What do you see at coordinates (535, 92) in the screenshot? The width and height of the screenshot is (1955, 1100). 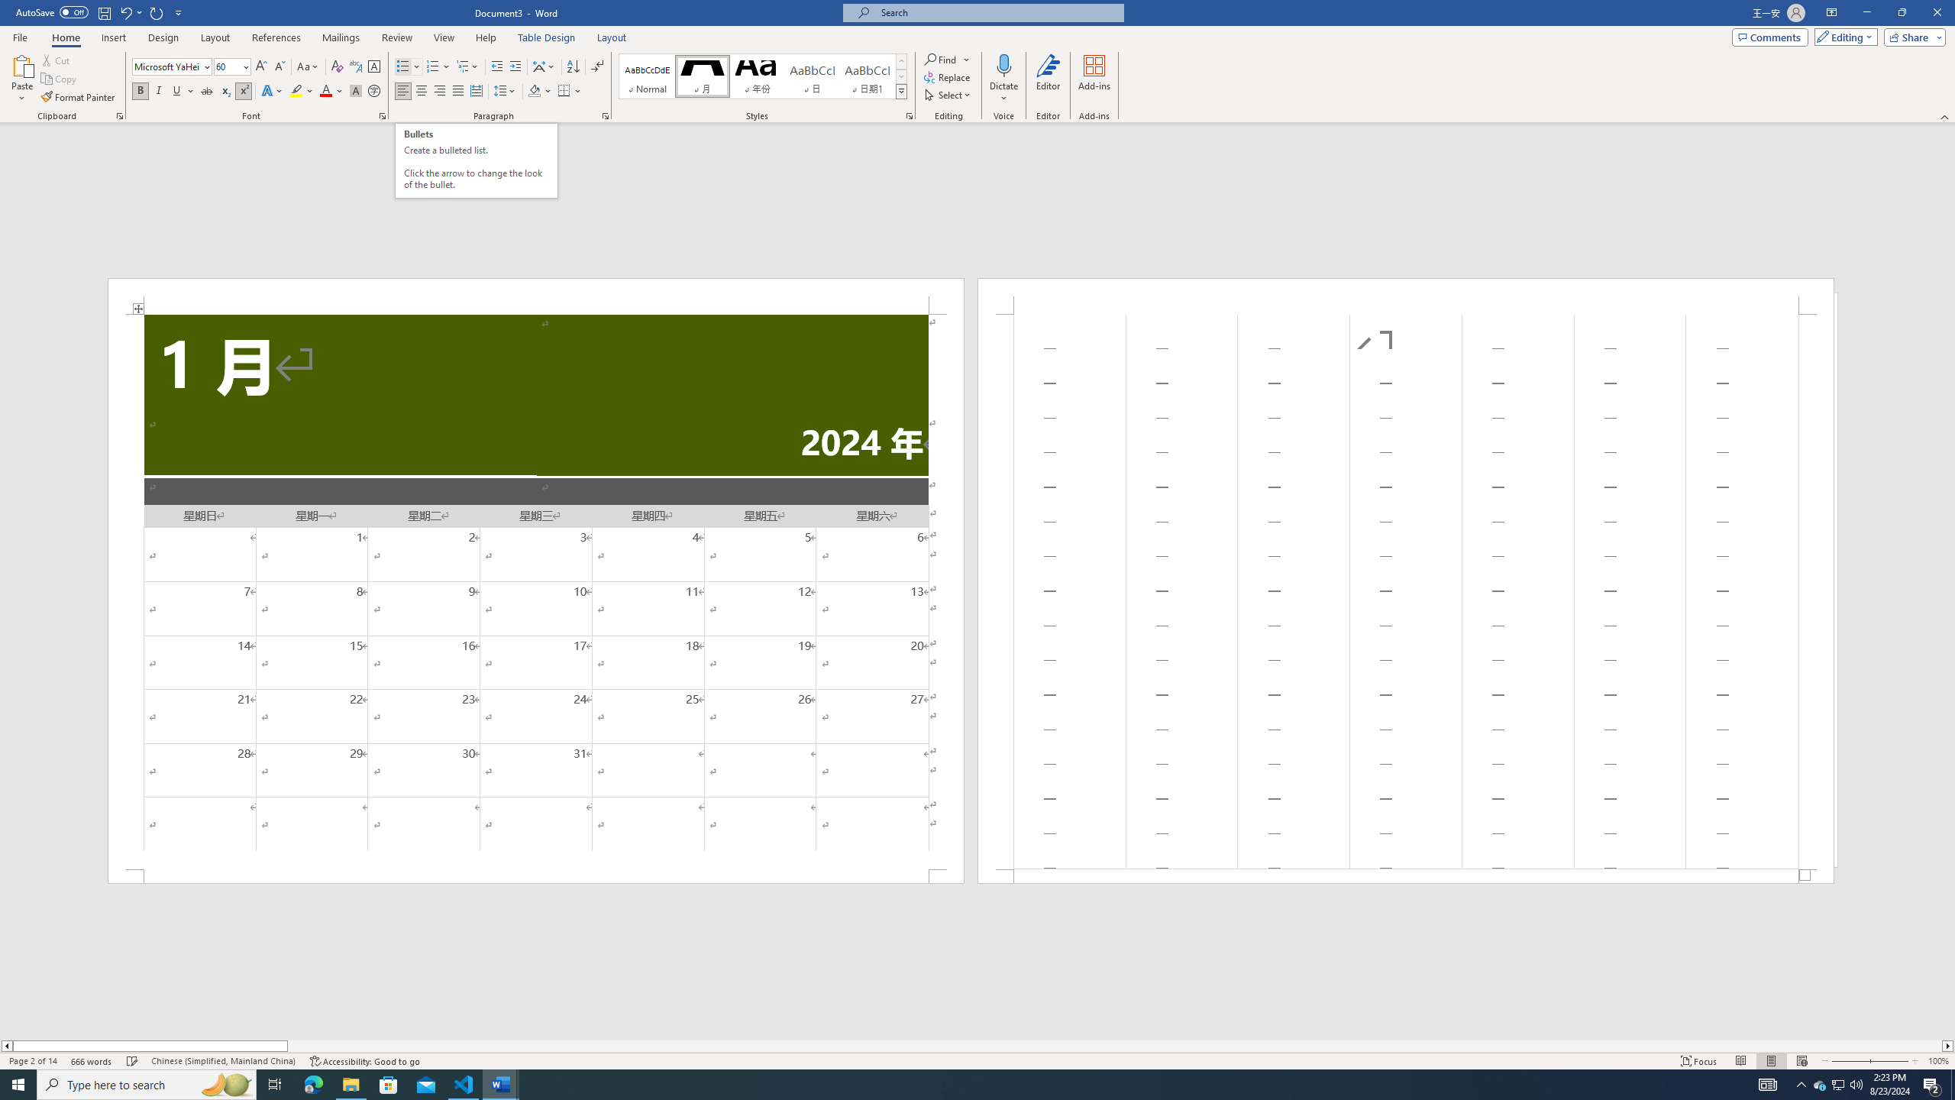 I see `Shading RGB(0, 0, 0)` at bounding box center [535, 92].